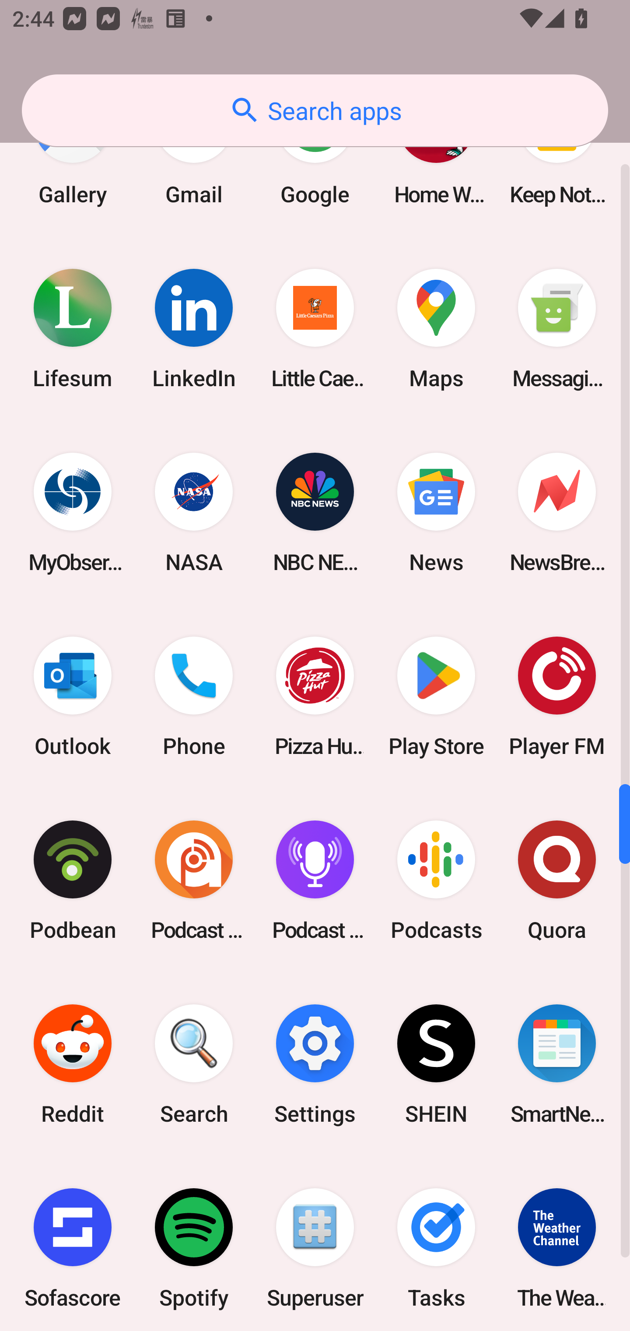  Describe the element at coordinates (73, 328) in the screenshot. I see `Lifesum` at that location.